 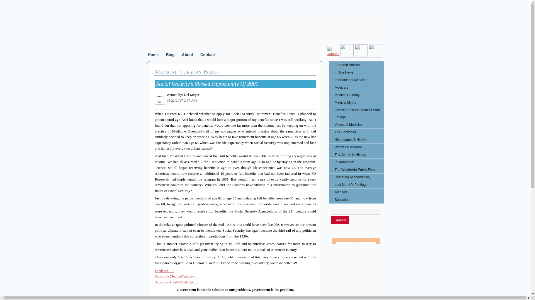 I want to click on In The News, so click(x=356, y=72).